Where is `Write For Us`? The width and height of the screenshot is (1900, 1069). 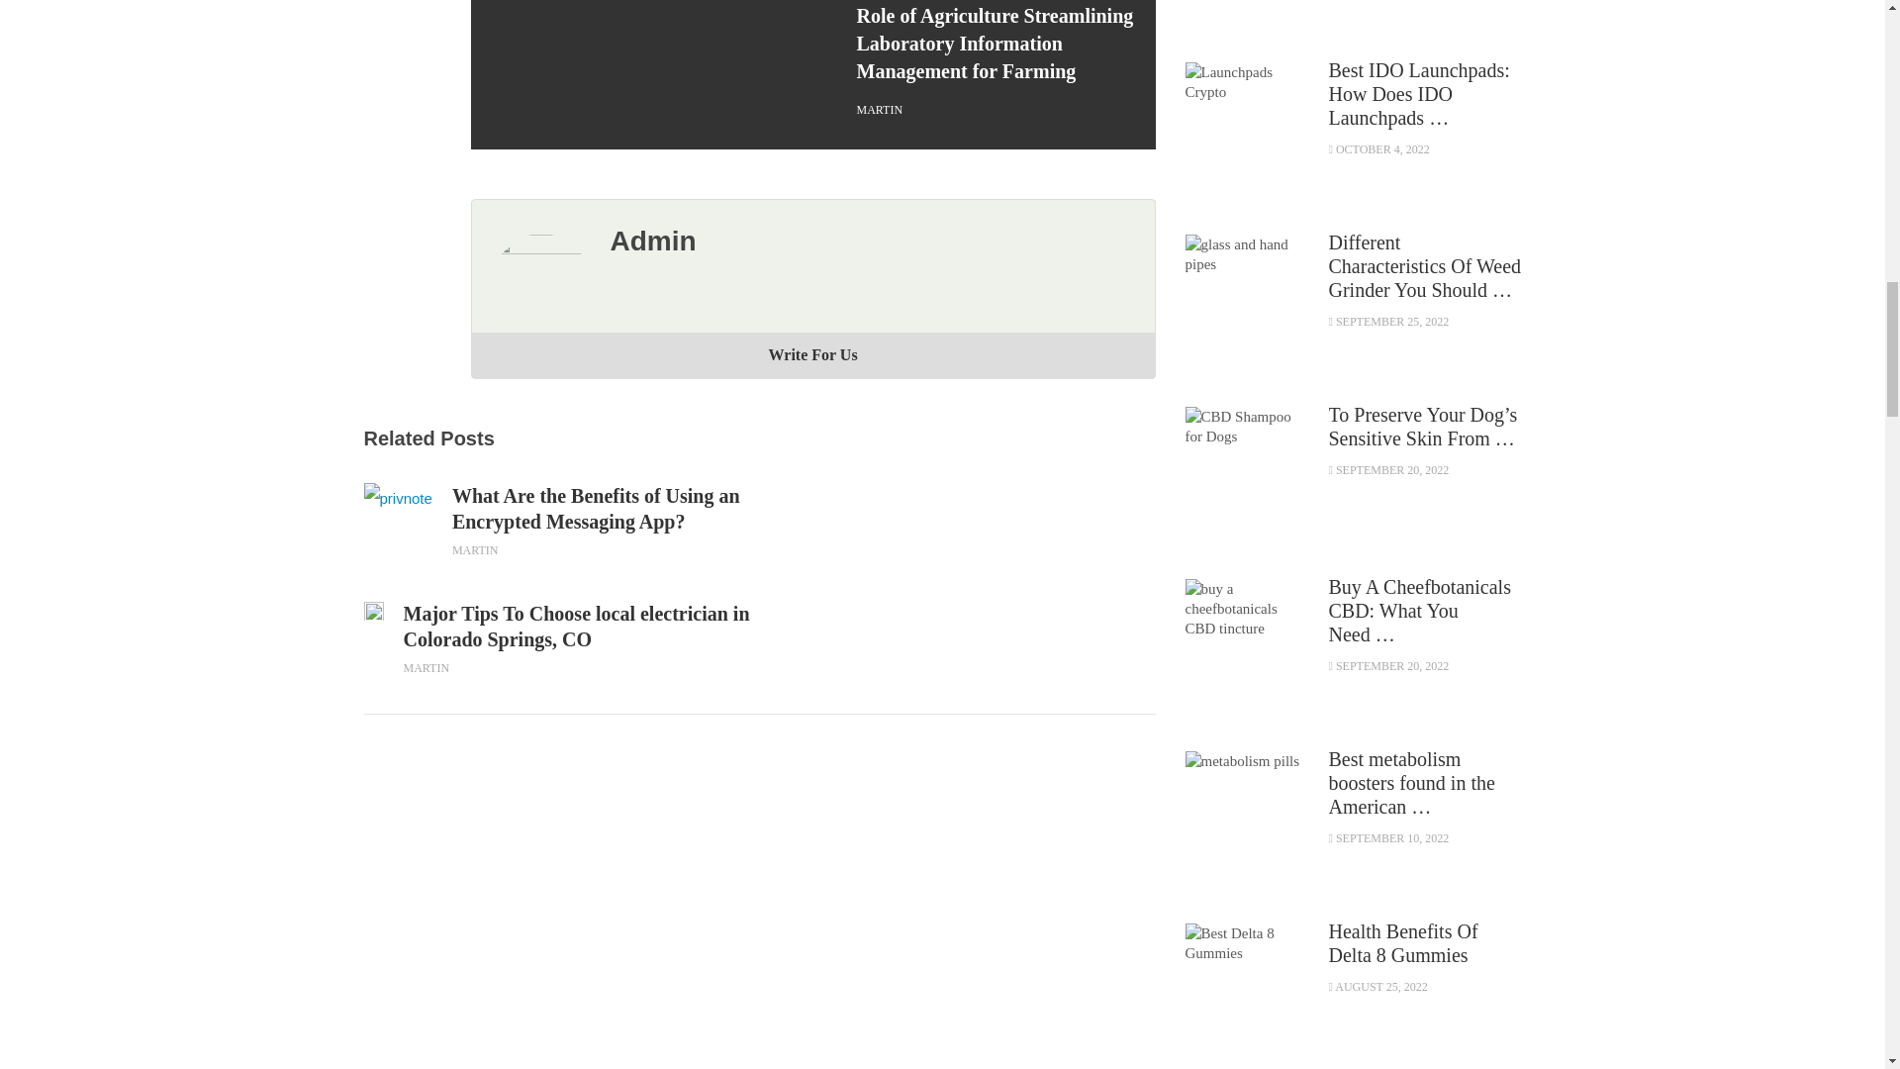
Write For Us is located at coordinates (811, 354).